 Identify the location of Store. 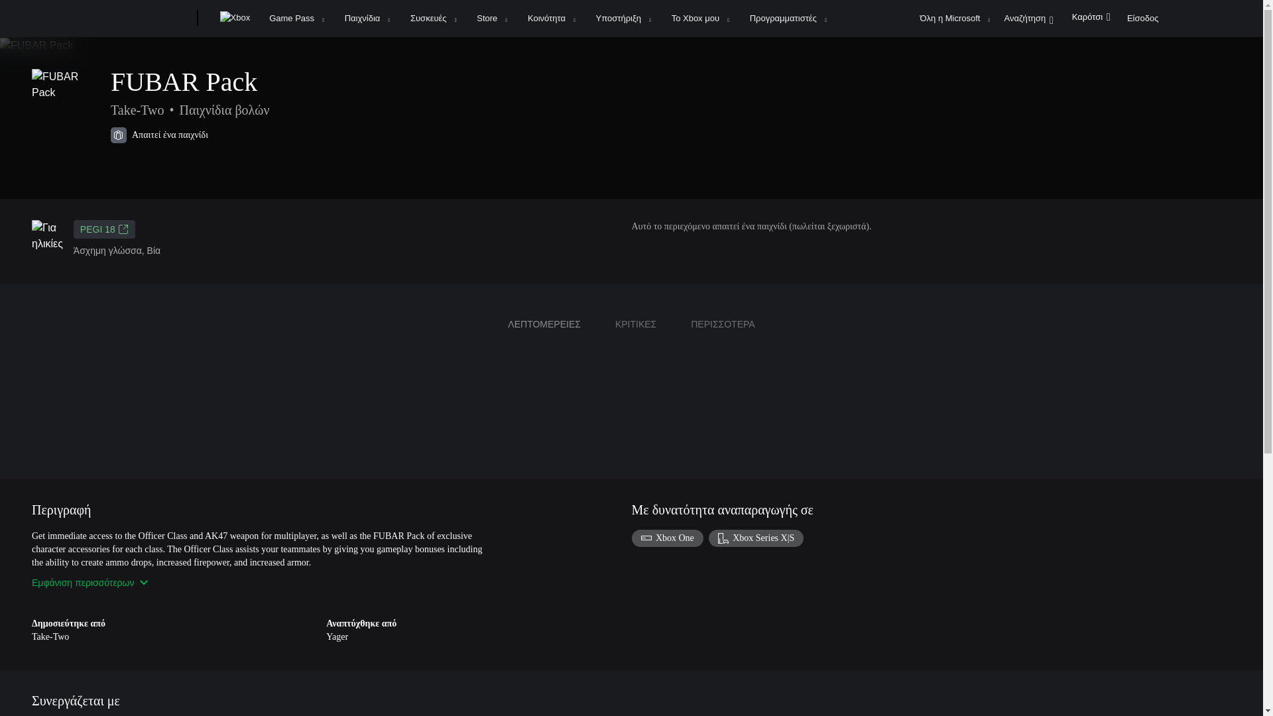
(492, 19).